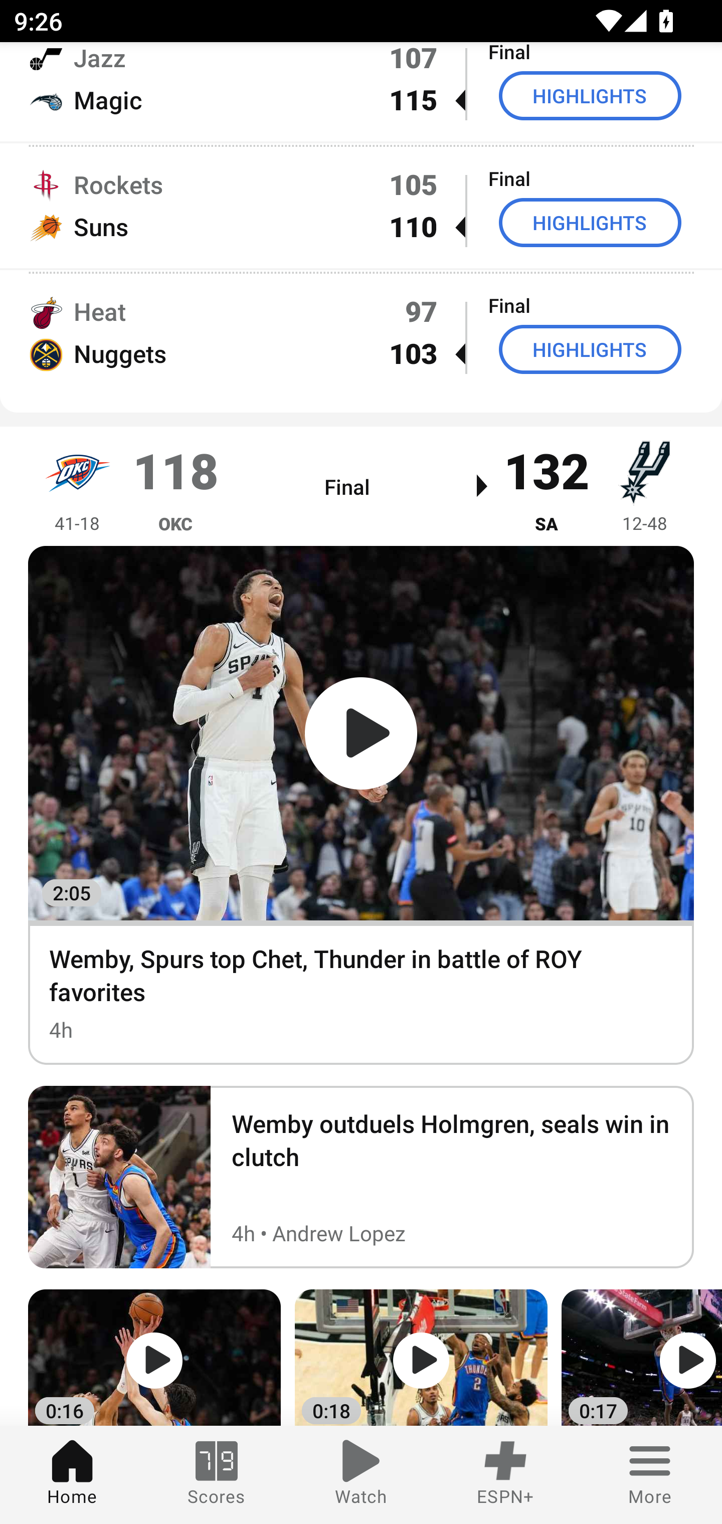 This screenshot has width=722, height=1524. Describe the element at coordinates (590, 223) in the screenshot. I see `HIGHLIGHTS` at that location.